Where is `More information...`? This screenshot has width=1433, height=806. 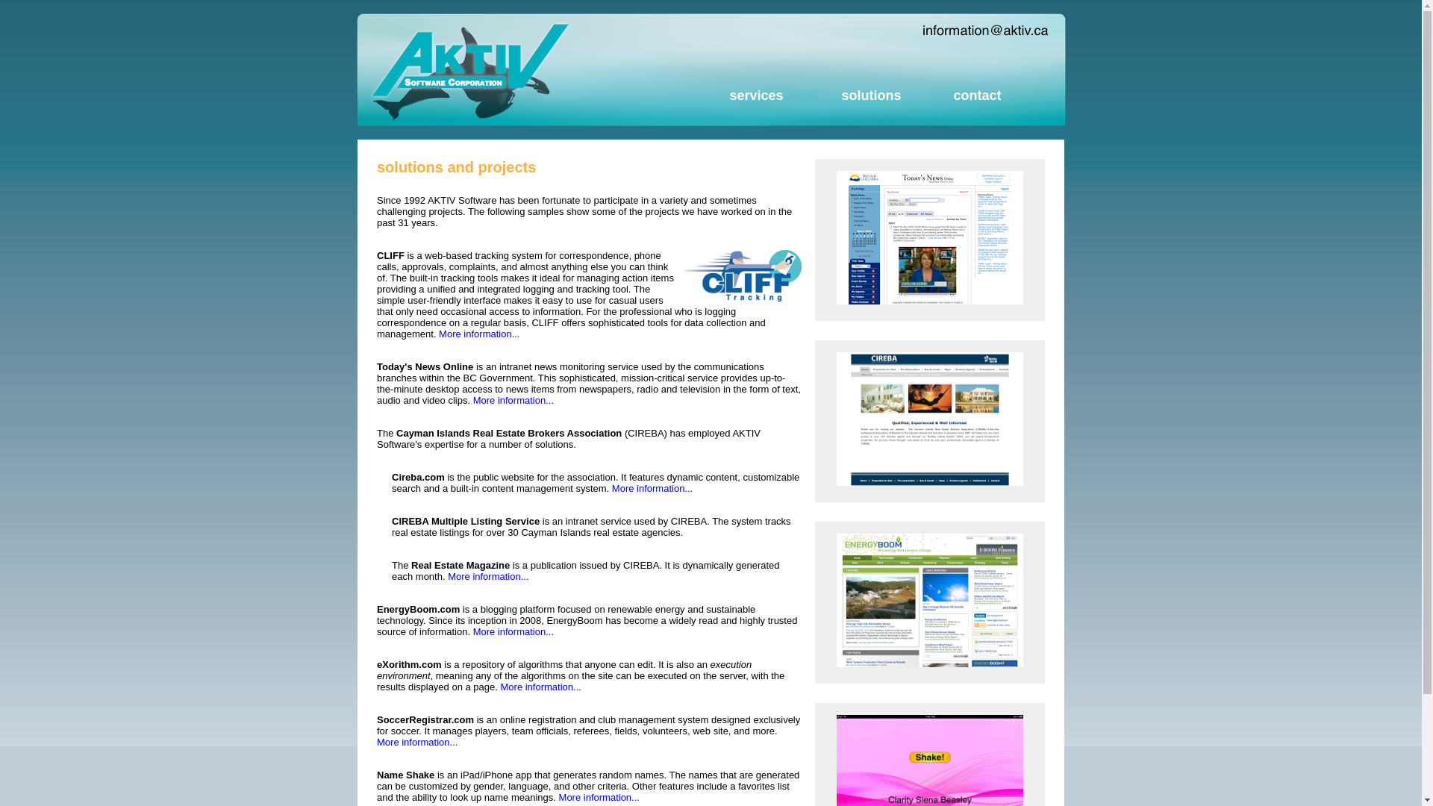
More information... is located at coordinates (652, 488).